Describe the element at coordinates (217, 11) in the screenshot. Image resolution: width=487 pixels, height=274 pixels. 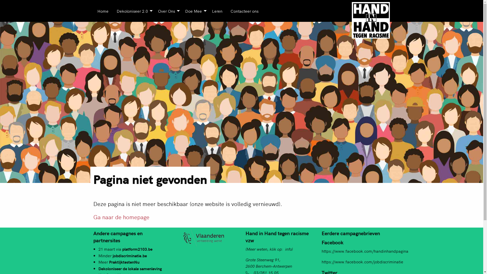
I see `Leren` at that location.